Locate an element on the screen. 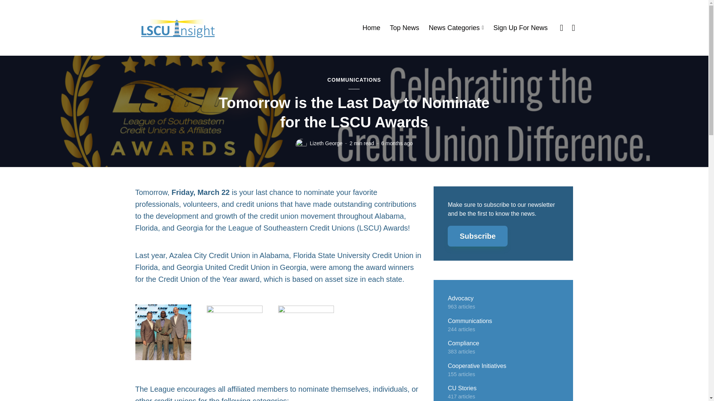 The width and height of the screenshot is (714, 401). Sign Up For News is located at coordinates (520, 28).